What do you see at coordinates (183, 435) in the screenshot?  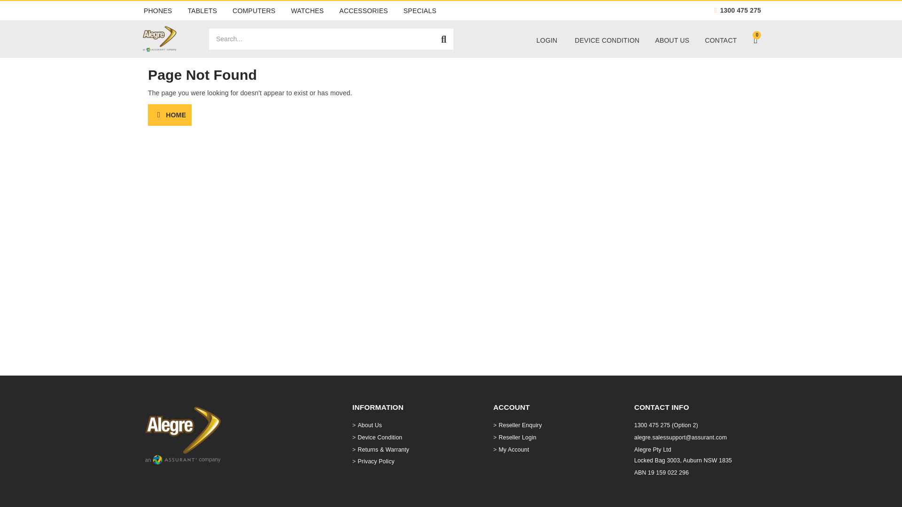 I see `Alegre Pty Ltd` at bounding box center [183, 435].